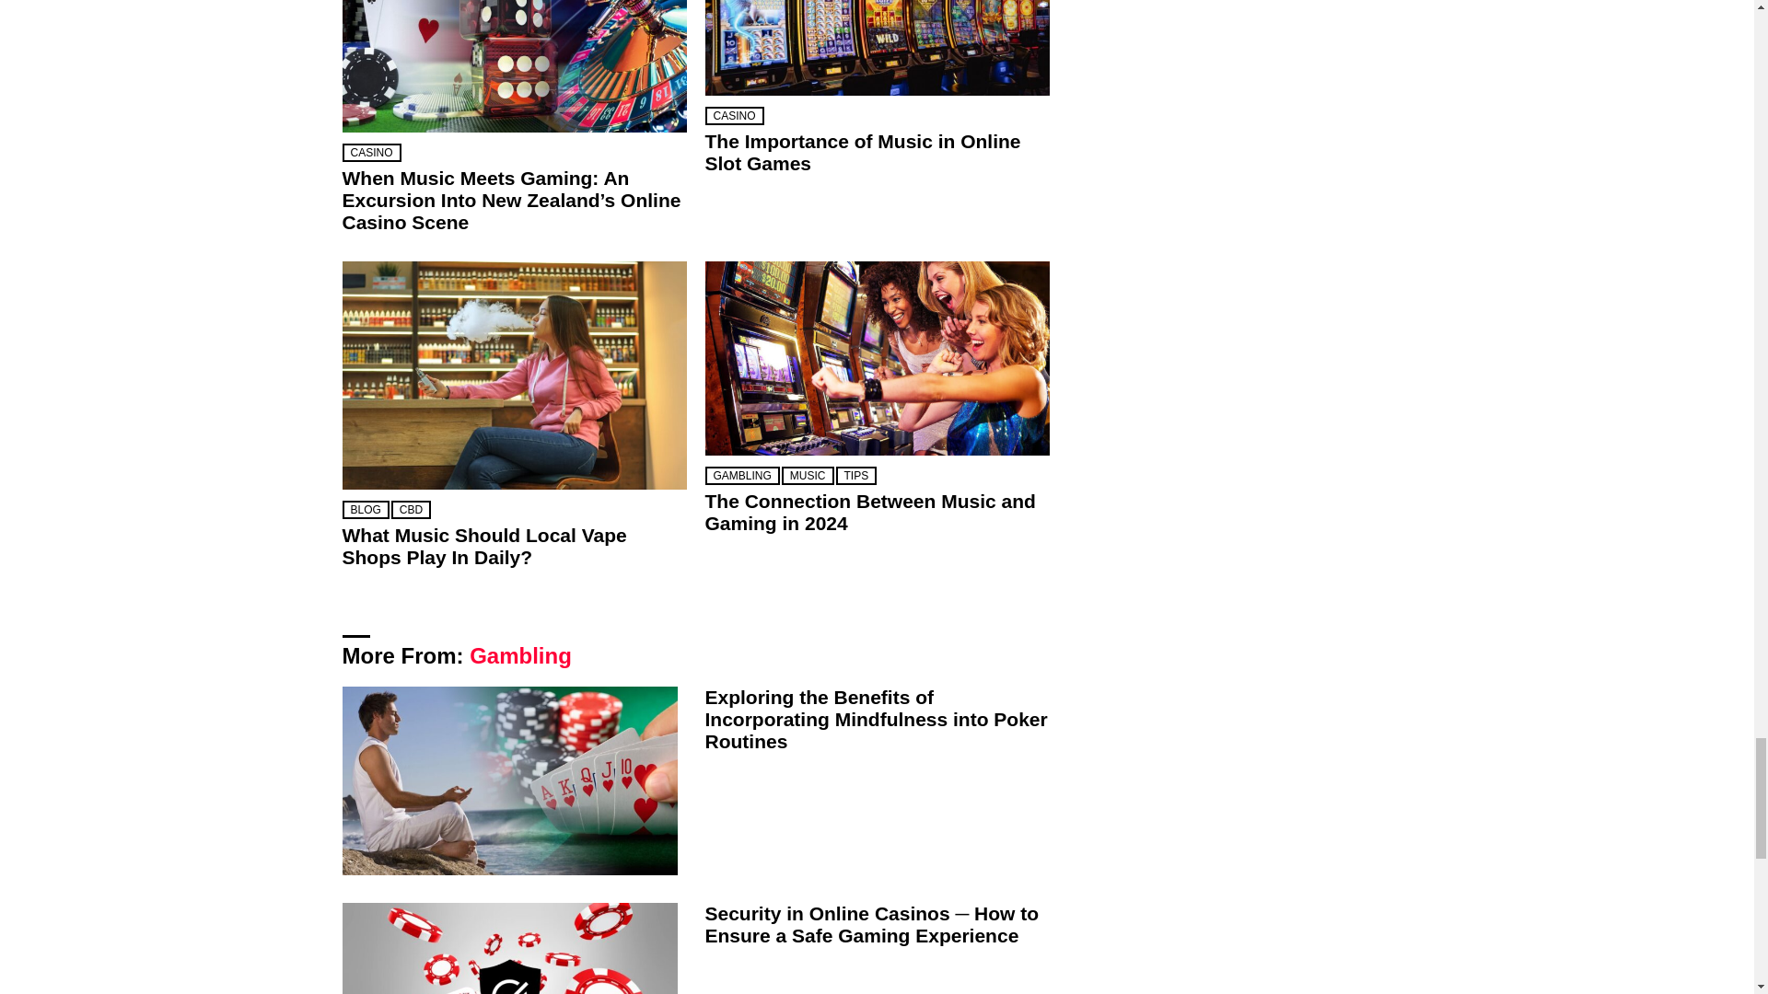 This screenshot has height=994, width=1768. What do you see at coordinates (515, 376) in the screenshot?
I see `What Music Should Local Vape Shops Play In Daily?` at bounding box center [515, 376].